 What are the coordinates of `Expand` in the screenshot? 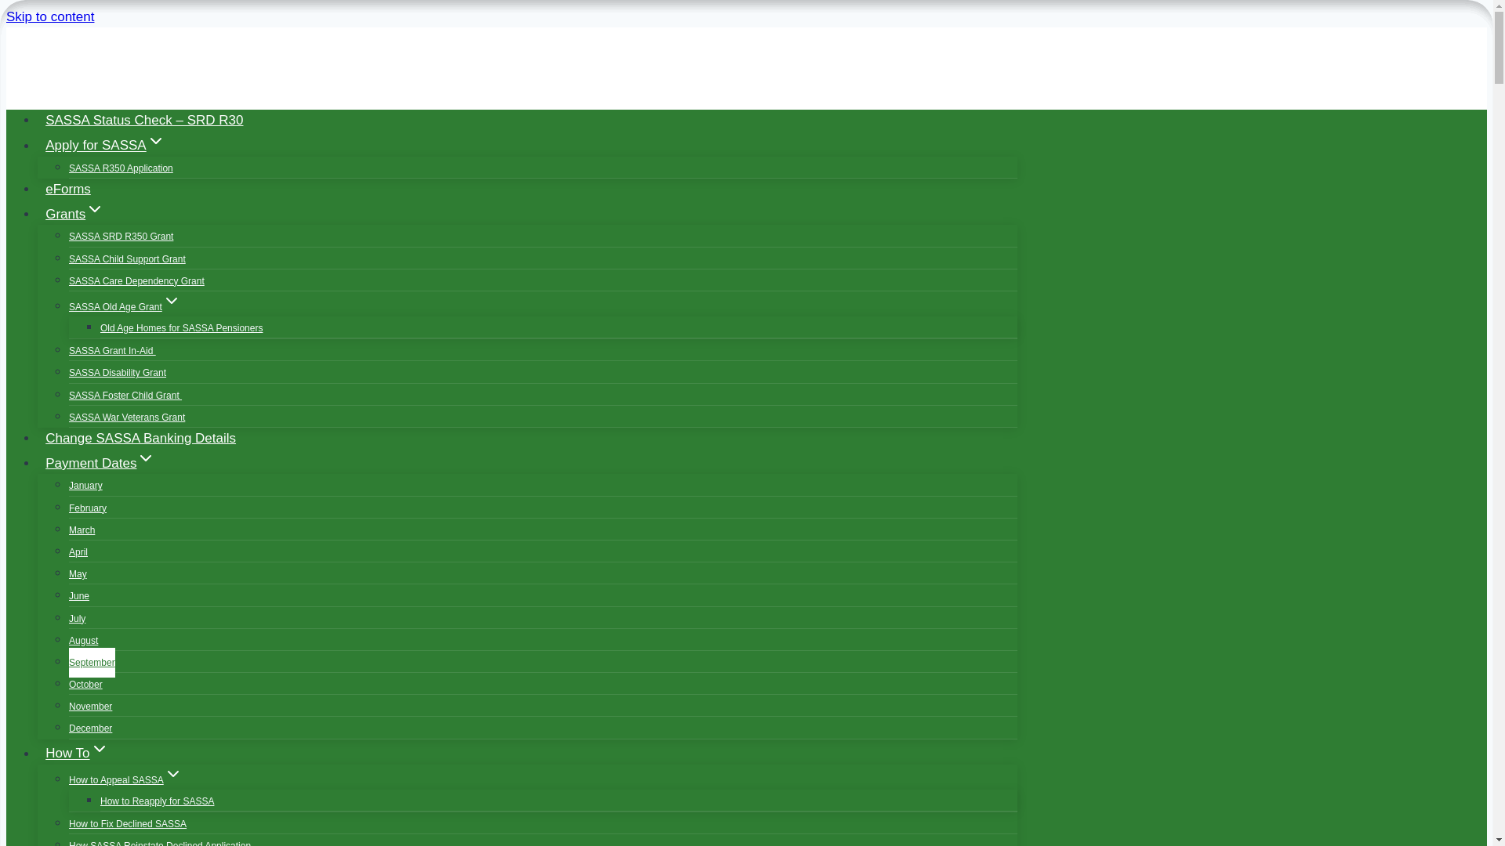 It's located at (146, 458).